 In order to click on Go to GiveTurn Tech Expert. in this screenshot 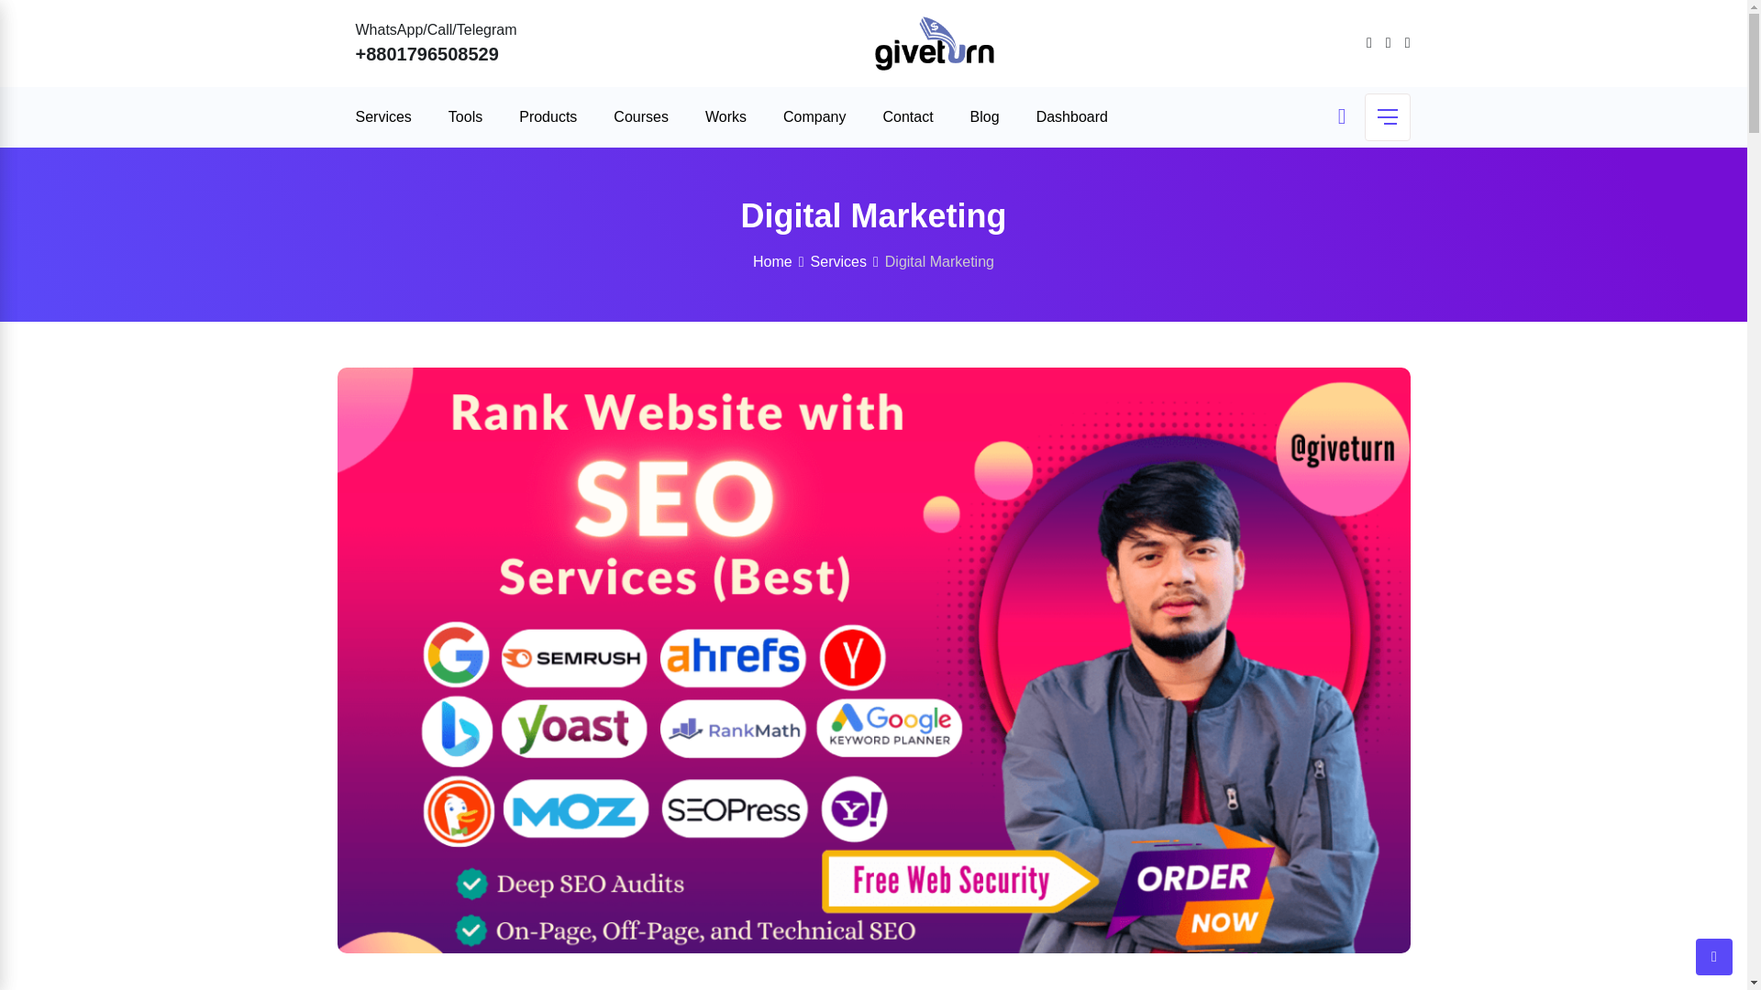, I will do `click(772, 260)`.